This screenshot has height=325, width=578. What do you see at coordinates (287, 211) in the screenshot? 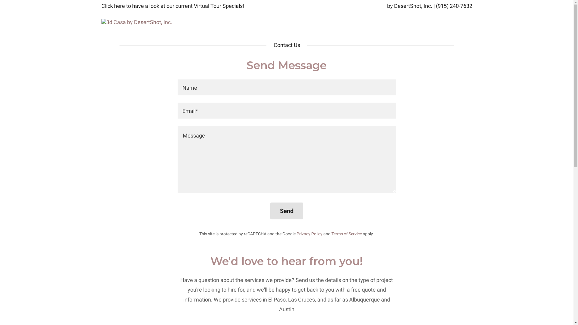
I see `Send` at bounding box center [287, 211].